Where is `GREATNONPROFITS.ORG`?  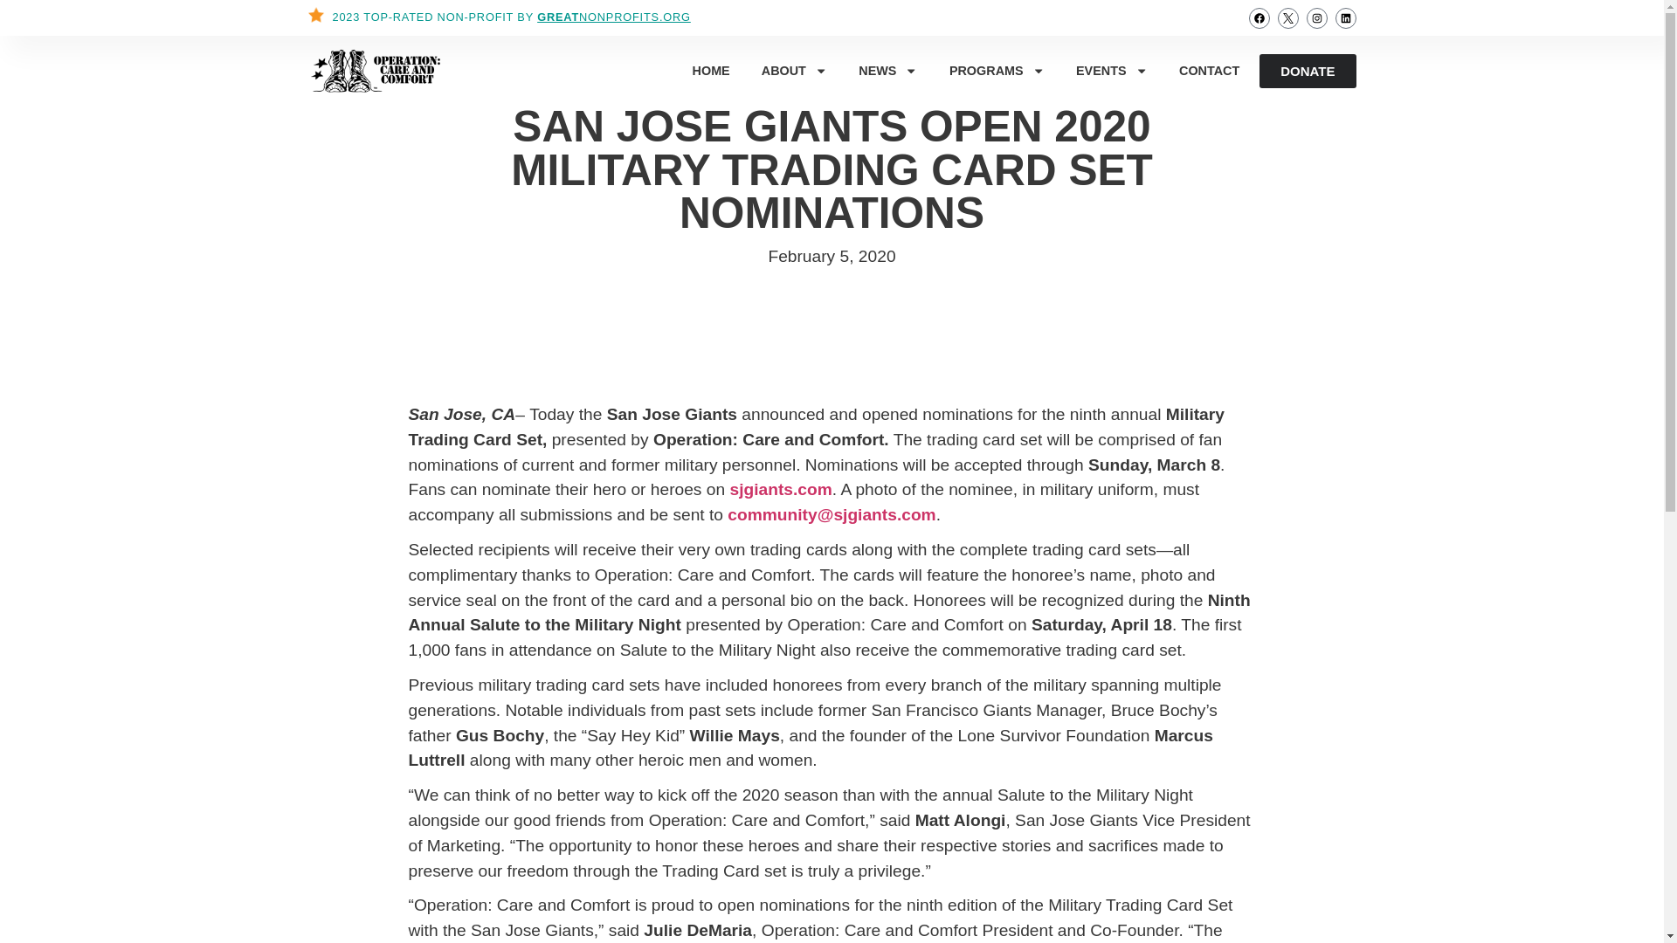
GREATNONPROFITS.ORG is located at coordinates (613, 17).